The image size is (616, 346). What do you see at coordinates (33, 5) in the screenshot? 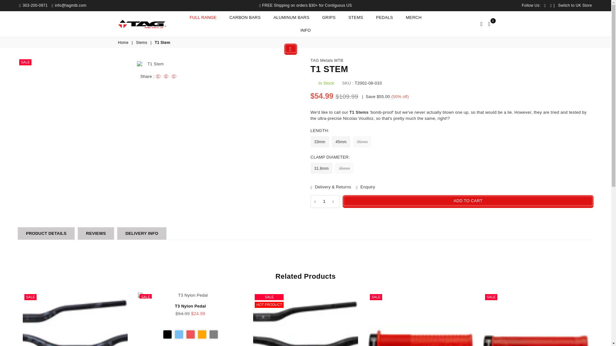
I see `303-200-0971` at bounding box center [33, 5].